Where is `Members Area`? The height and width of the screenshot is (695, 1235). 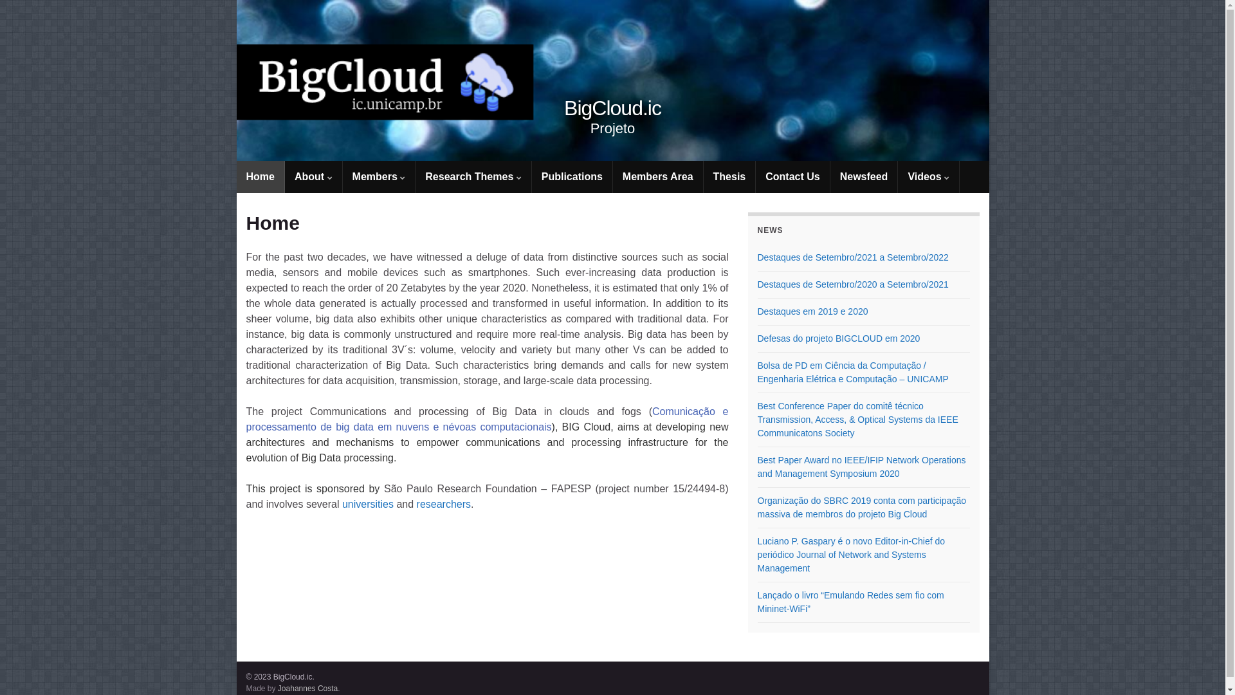 Members Area is located at coordinates (658, 177).